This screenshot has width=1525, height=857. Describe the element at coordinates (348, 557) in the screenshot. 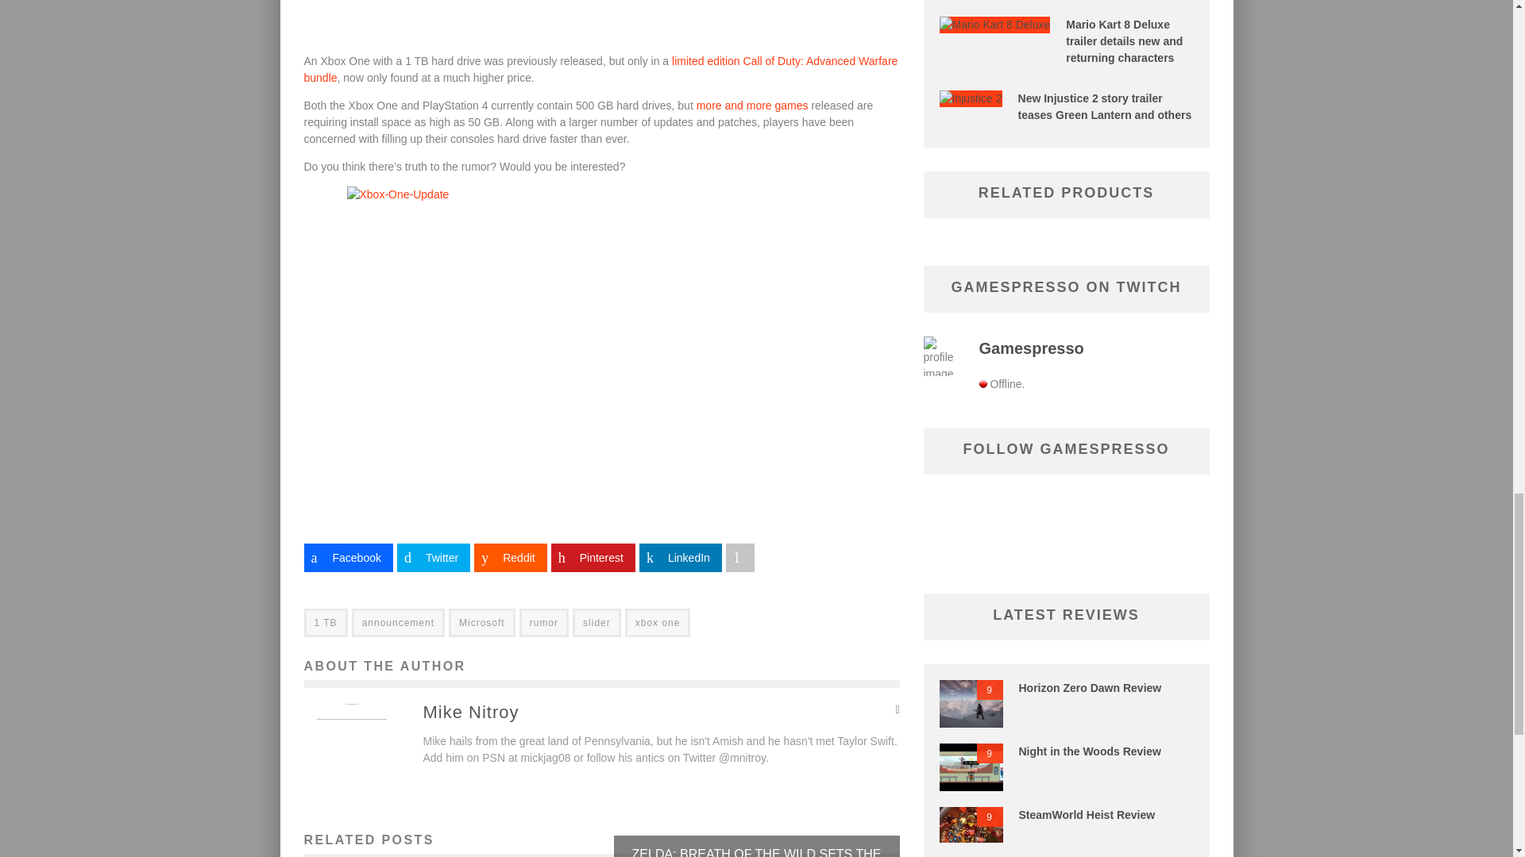

I see `Share on Facebook` at that location.